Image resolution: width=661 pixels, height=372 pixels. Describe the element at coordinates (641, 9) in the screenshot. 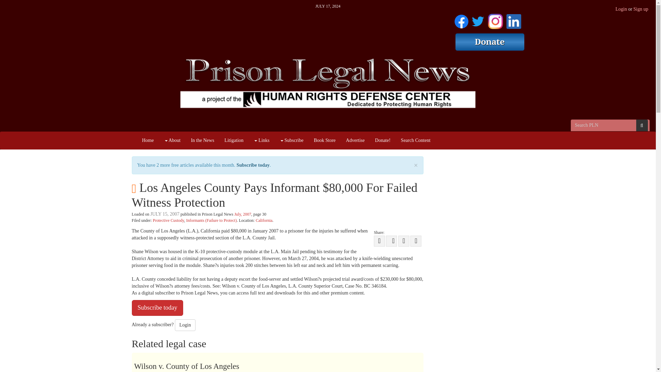

I see `Sign up` at that location.